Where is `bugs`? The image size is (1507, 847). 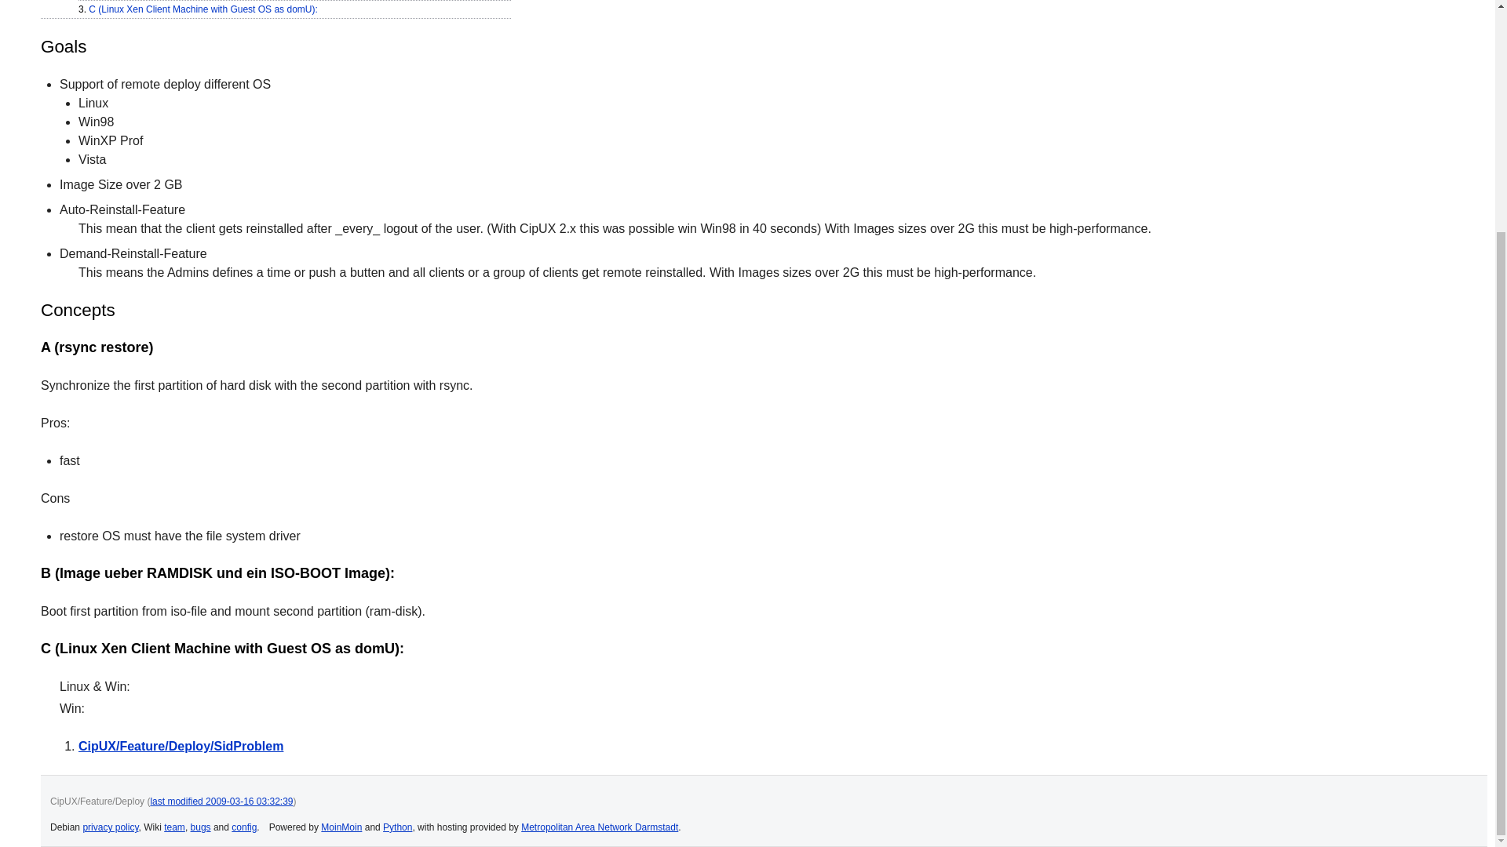
bugs is located at coordinates (201, 827).